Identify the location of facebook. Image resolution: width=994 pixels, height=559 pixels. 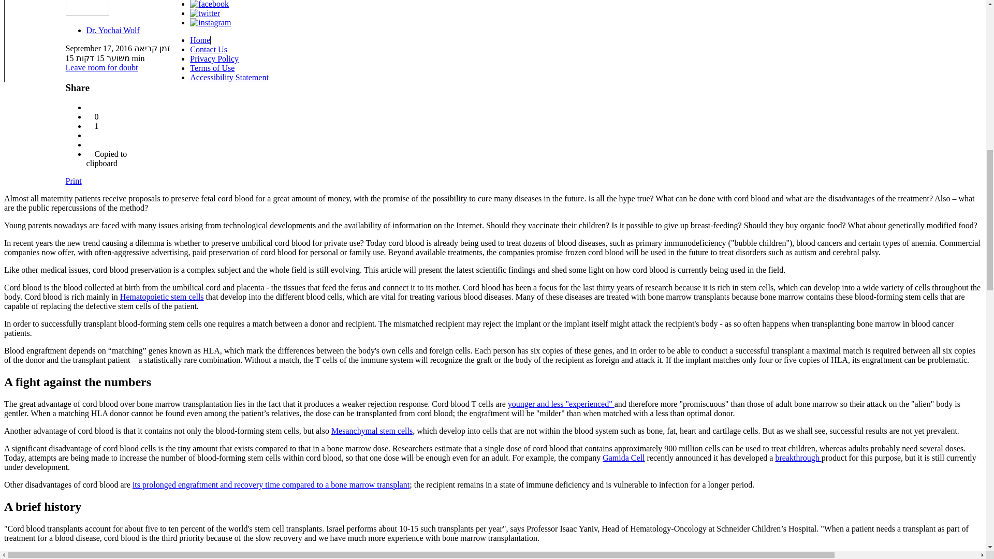
(209, 4).